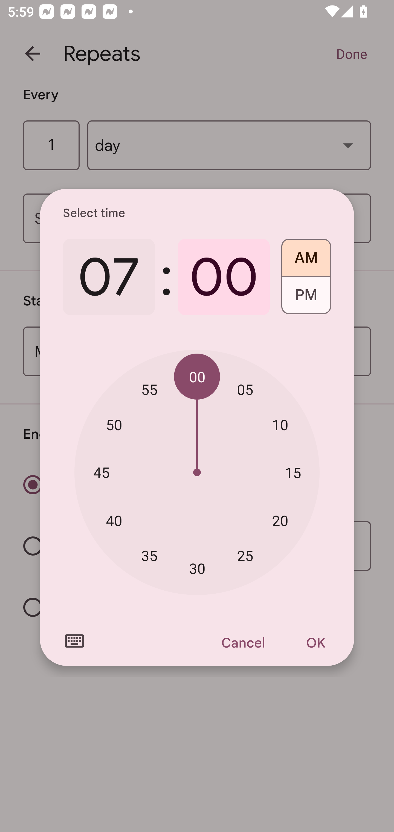 The width and height of the screenshot is (394, 832). What do you see at coordinates (306, 254) in the screenshot?
I see `AM` at bounding box center [306, 254].